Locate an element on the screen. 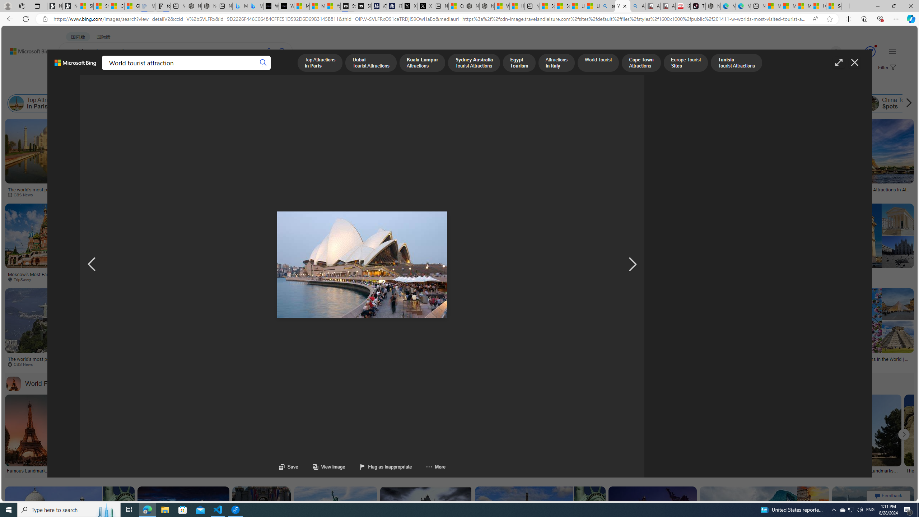 Image resolution: width=919 pixels, height=517 pixels. View image is located at coordinates (322, 467).